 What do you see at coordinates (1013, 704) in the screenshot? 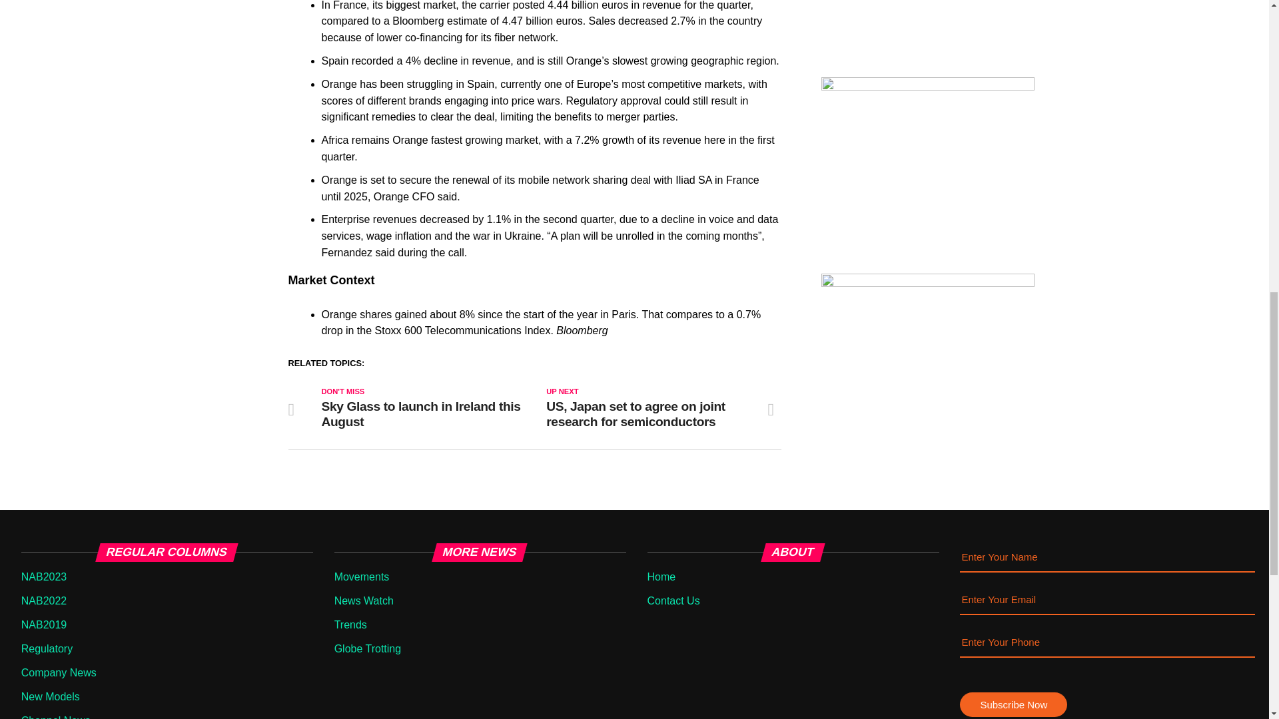
I see `Subscribe Now` at bounding box center [1013, 704].